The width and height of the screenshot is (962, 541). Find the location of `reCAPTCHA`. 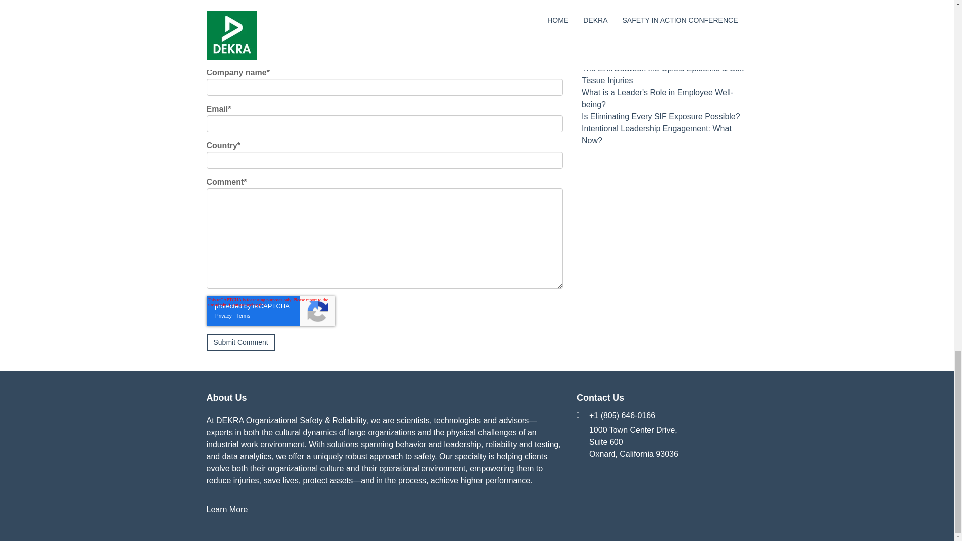

reCAPTCHA is located at coordinates (271, 311).